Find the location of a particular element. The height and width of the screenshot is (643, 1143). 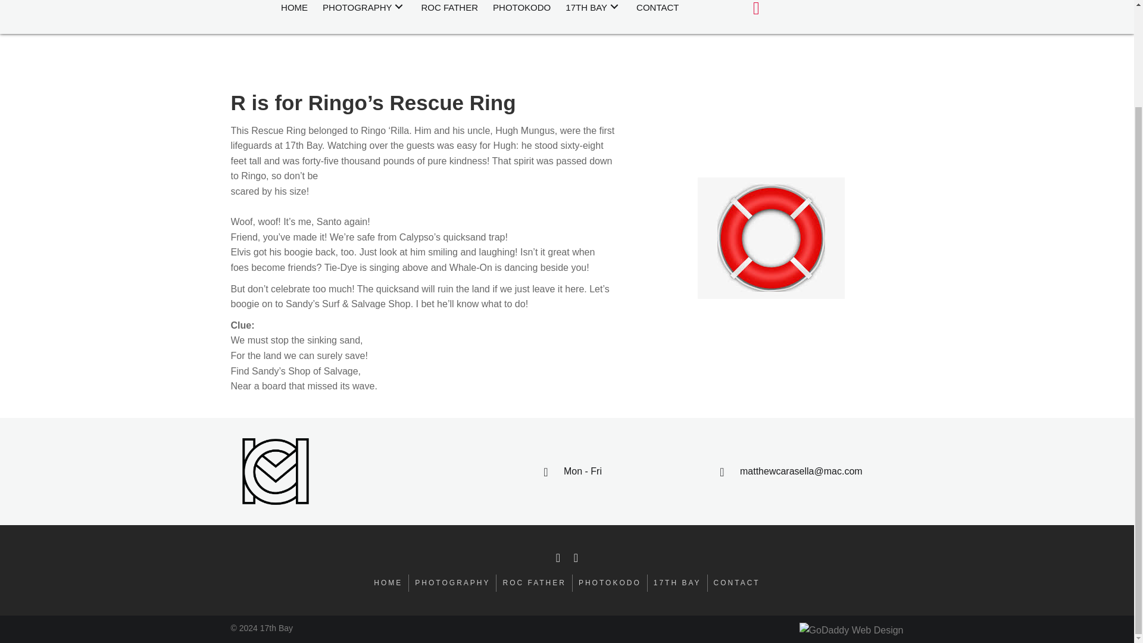

R is located at coordinates (770, 238).